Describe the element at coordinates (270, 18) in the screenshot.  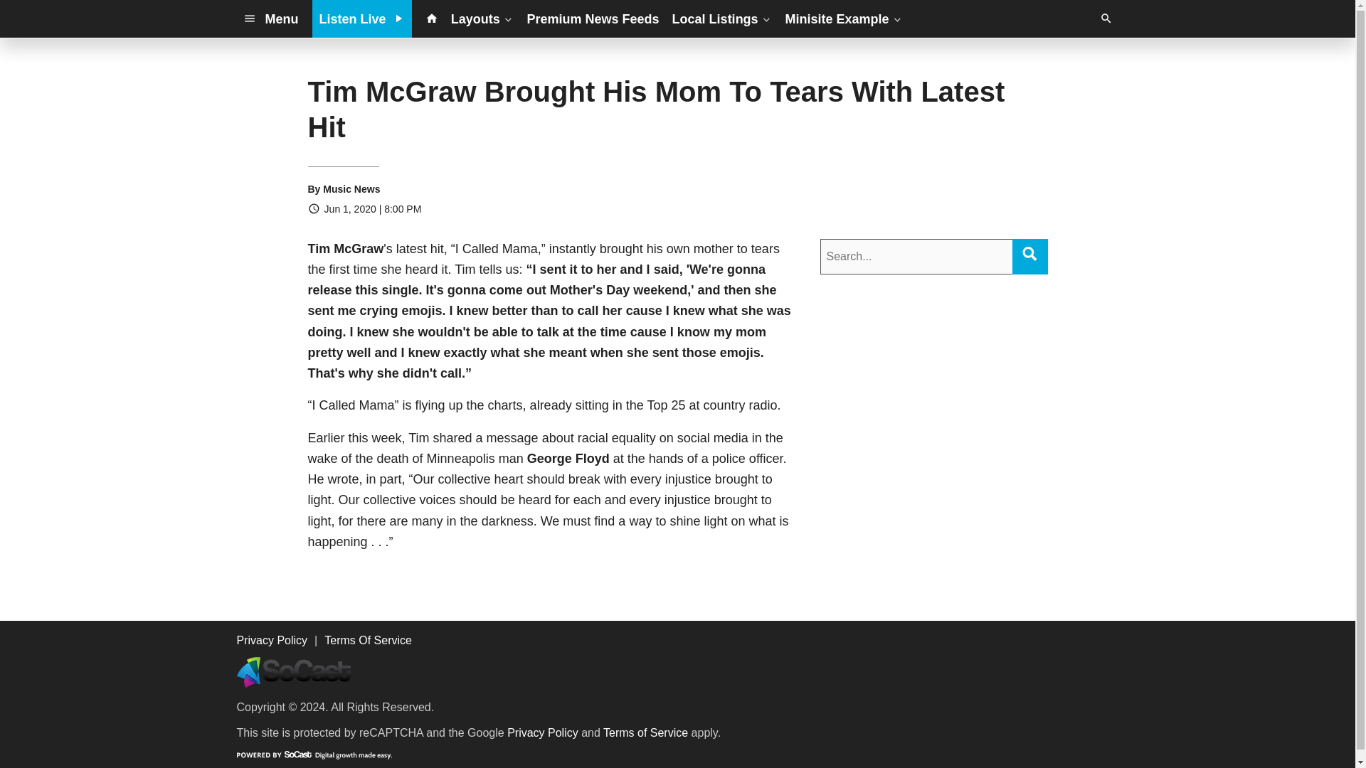
I see `Menu` at that location.